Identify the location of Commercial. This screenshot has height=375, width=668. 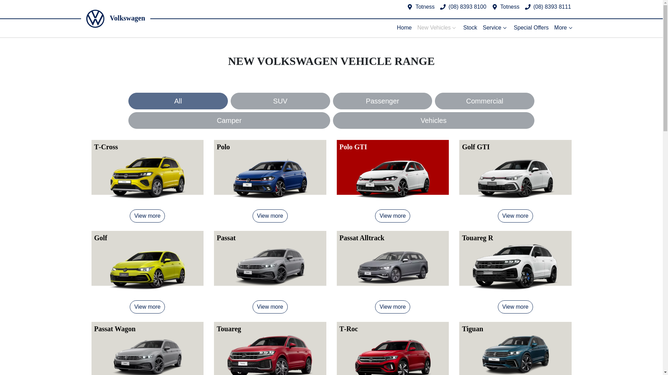
(484, 101).